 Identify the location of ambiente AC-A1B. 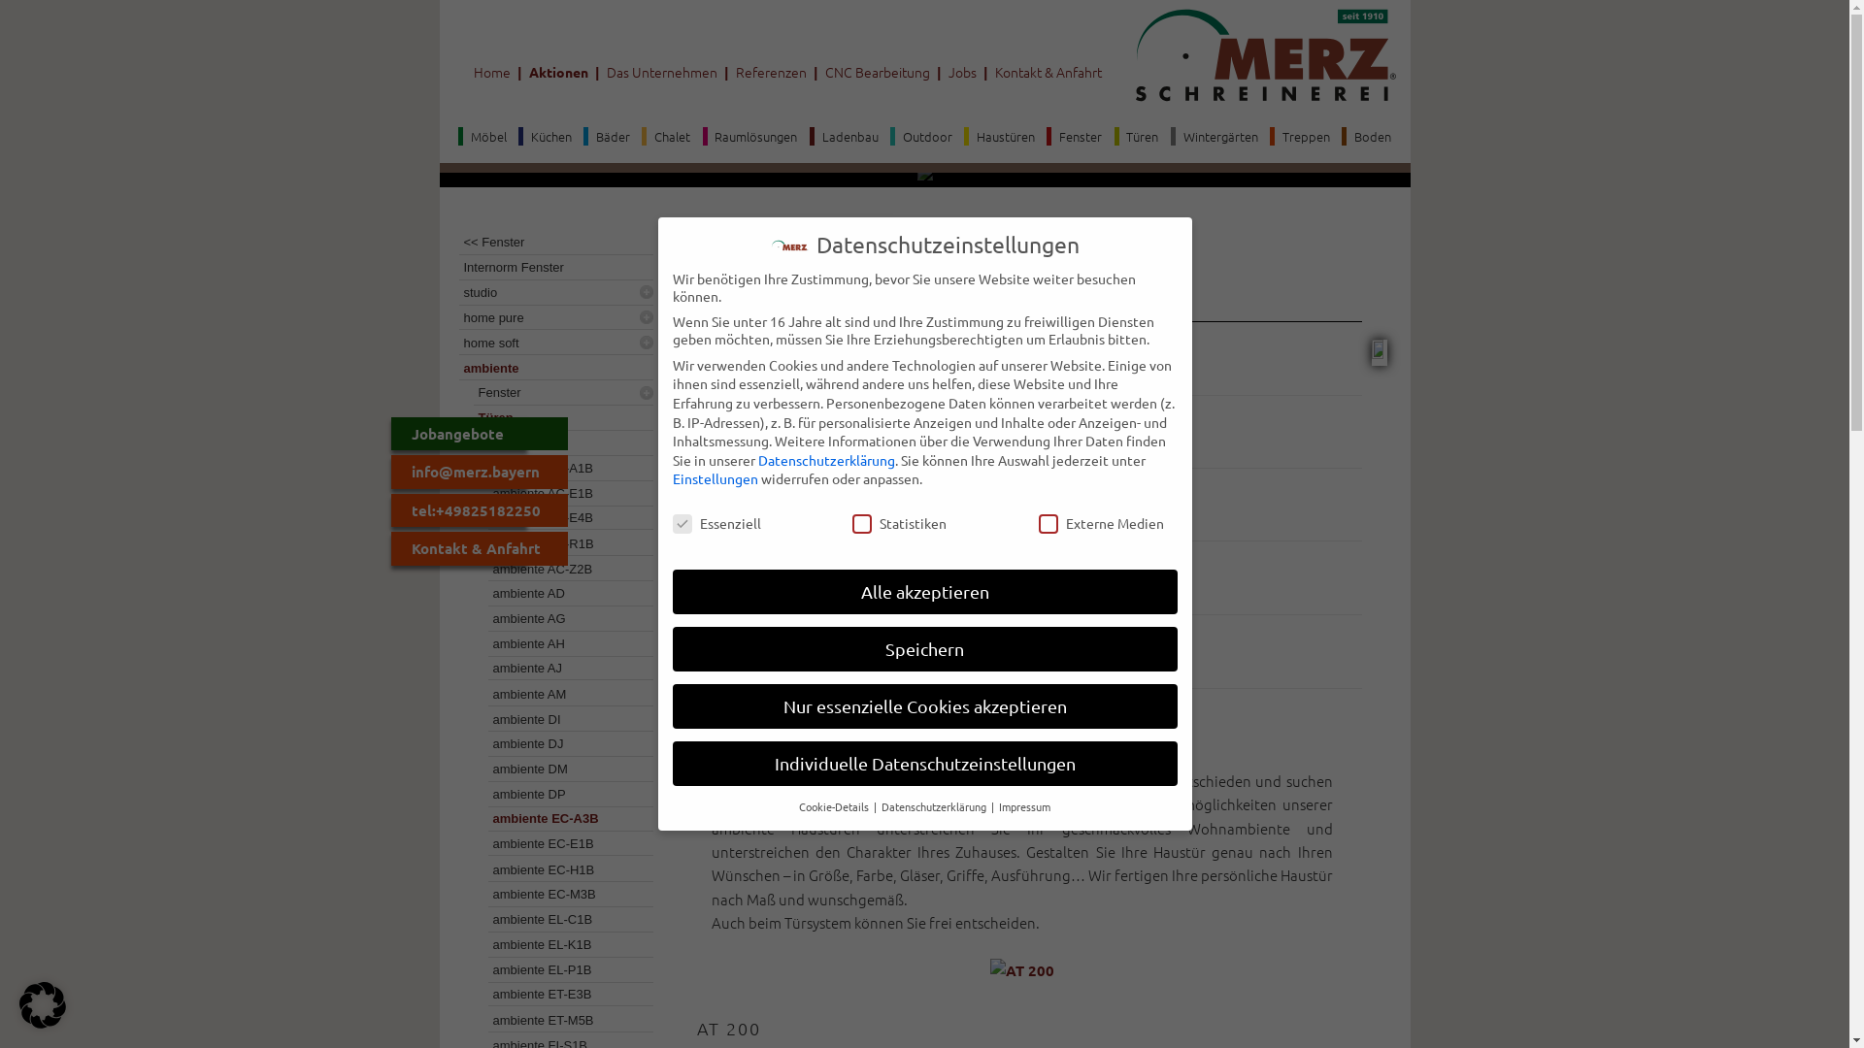
(563, 468).